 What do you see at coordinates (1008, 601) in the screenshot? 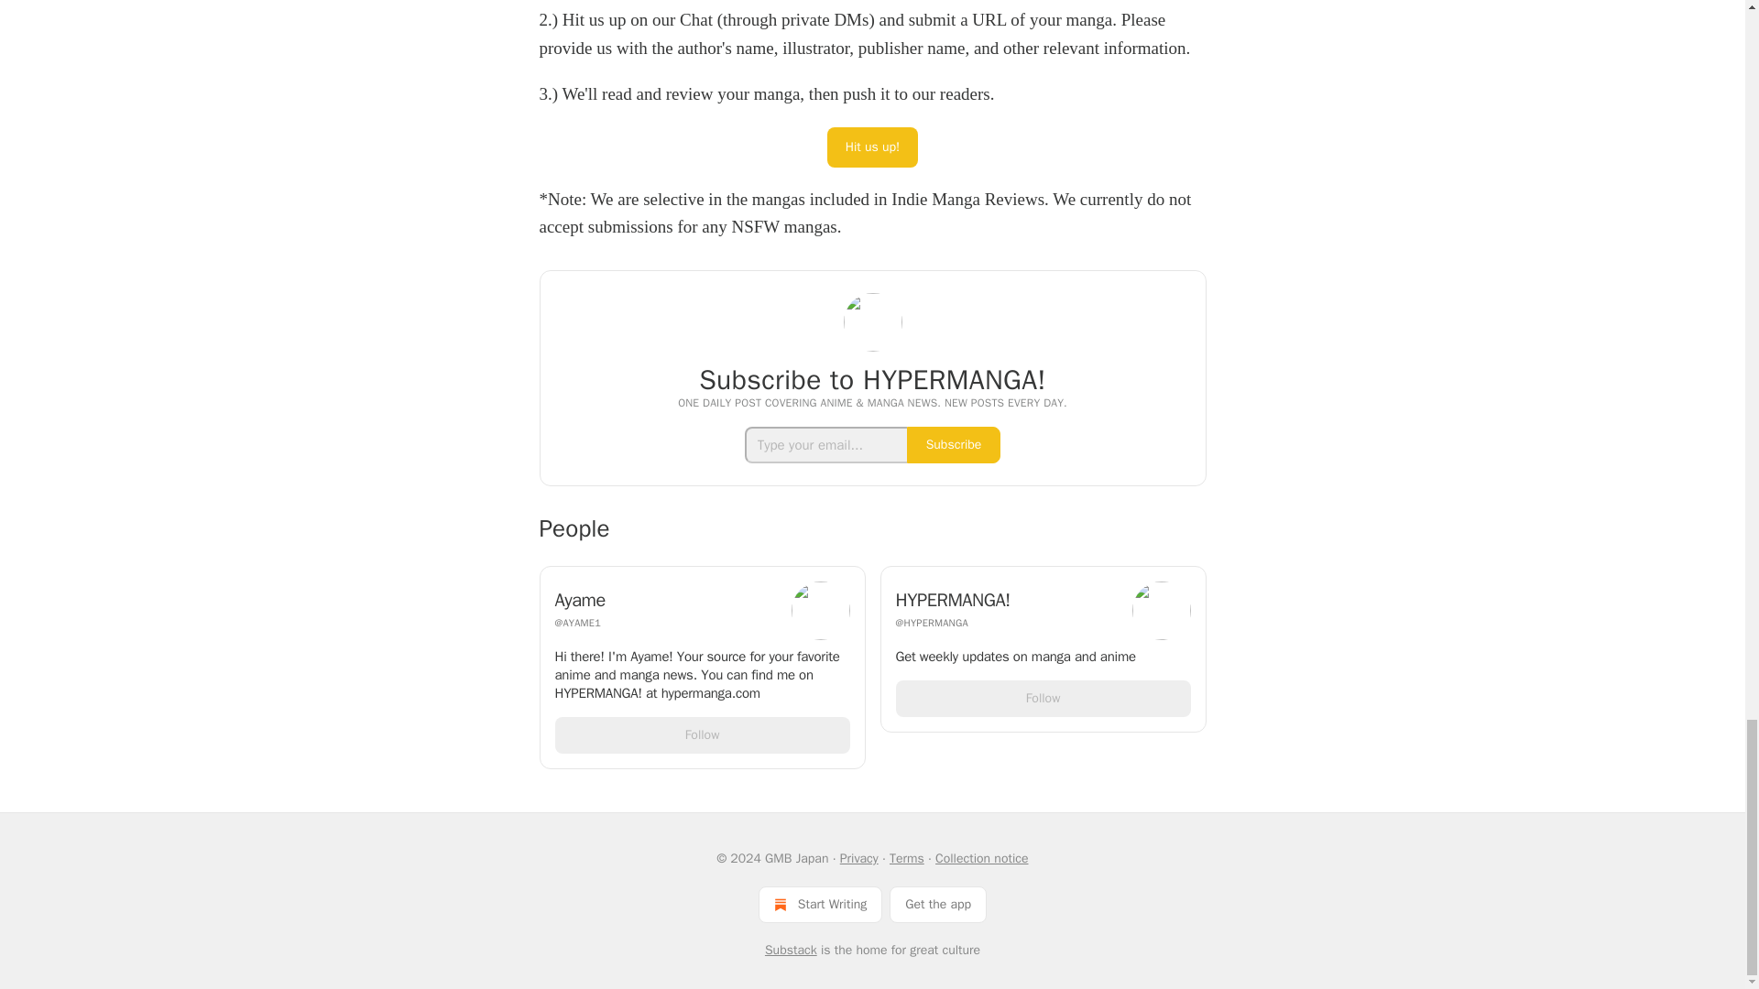
I see `HYPERMANGA!` at bounding box center [1008, 601].